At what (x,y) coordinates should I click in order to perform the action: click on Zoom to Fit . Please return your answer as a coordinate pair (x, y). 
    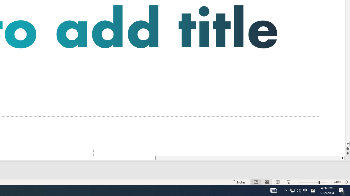
    Looking at the image, I should click on (347, 182).